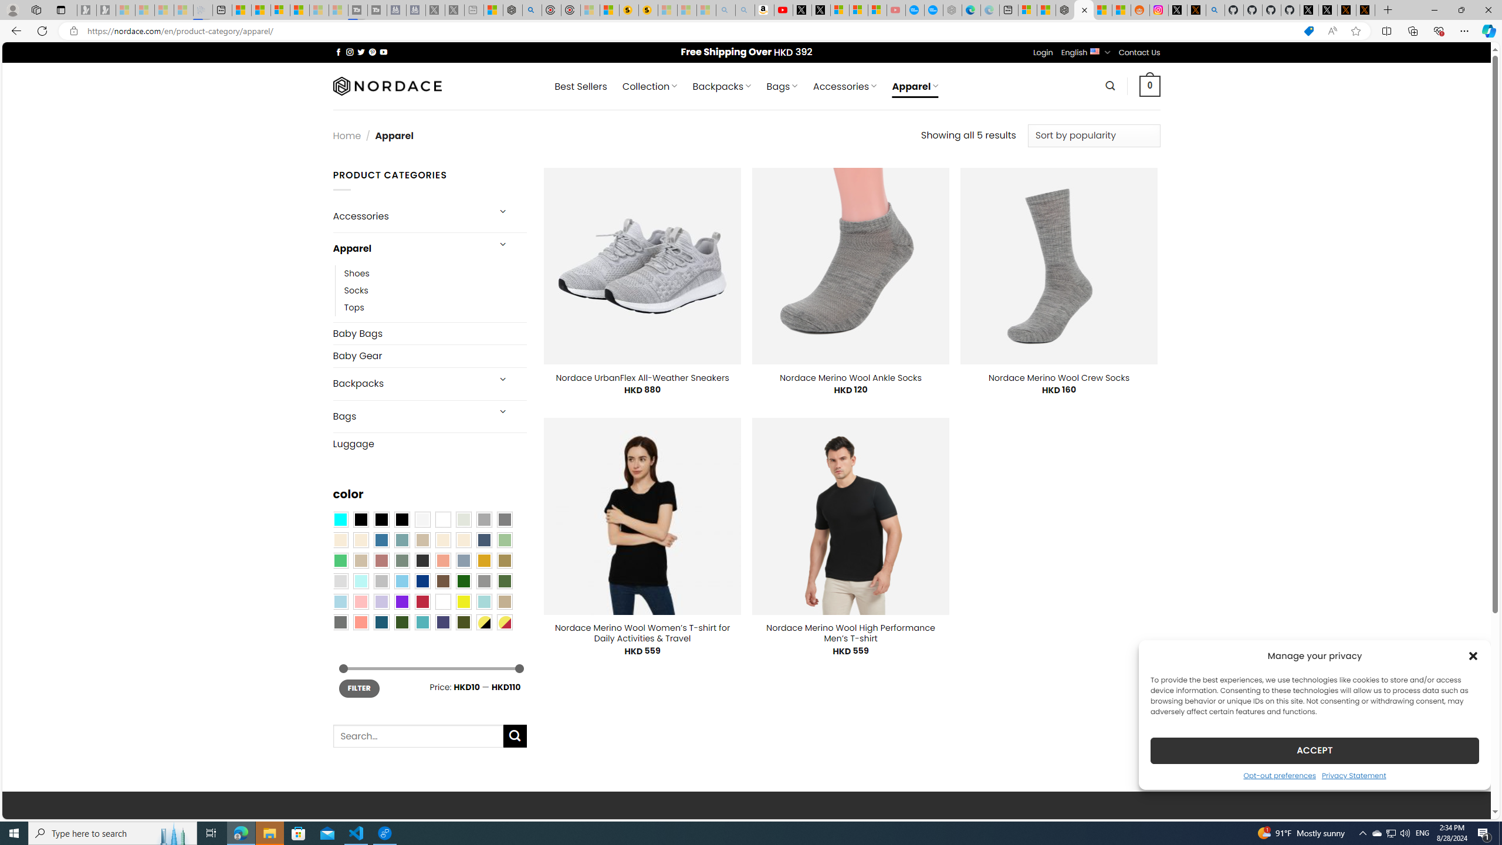 Image resolution: width=1502 pixels, height=845 pixels. I want to click on Brownie, so click(422, 540).